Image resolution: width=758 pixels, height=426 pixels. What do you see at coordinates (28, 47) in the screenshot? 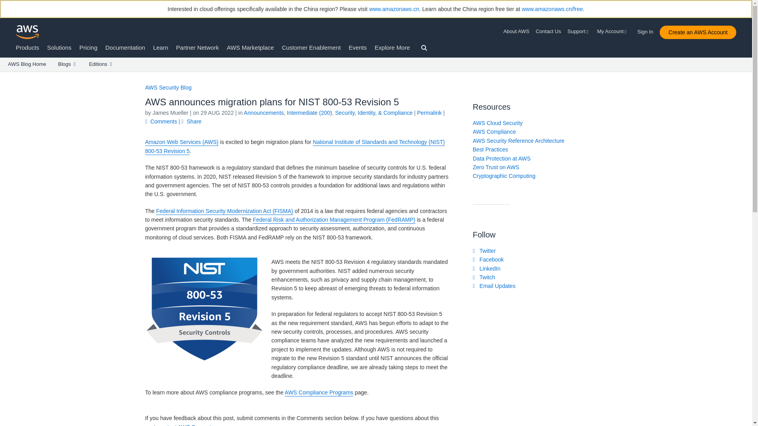
I see `Products` at bounding box center [28, 47].